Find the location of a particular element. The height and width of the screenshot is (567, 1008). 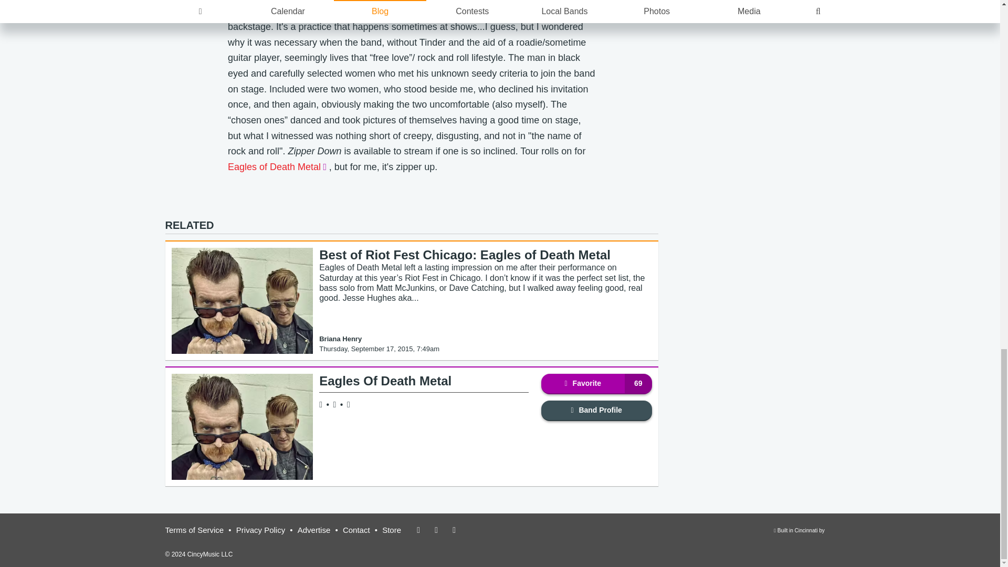

Eagles of Death Metal is located at coordinates (596, 411).